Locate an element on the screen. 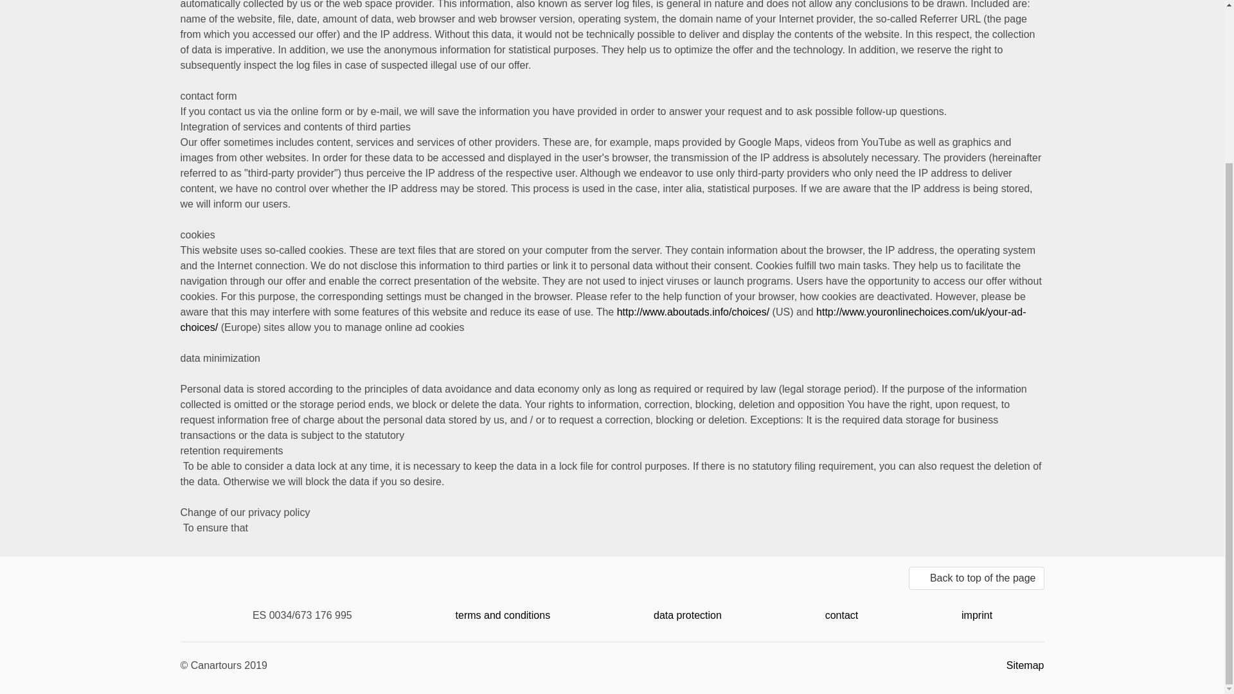  imprint is located at coordinates (976, 616).